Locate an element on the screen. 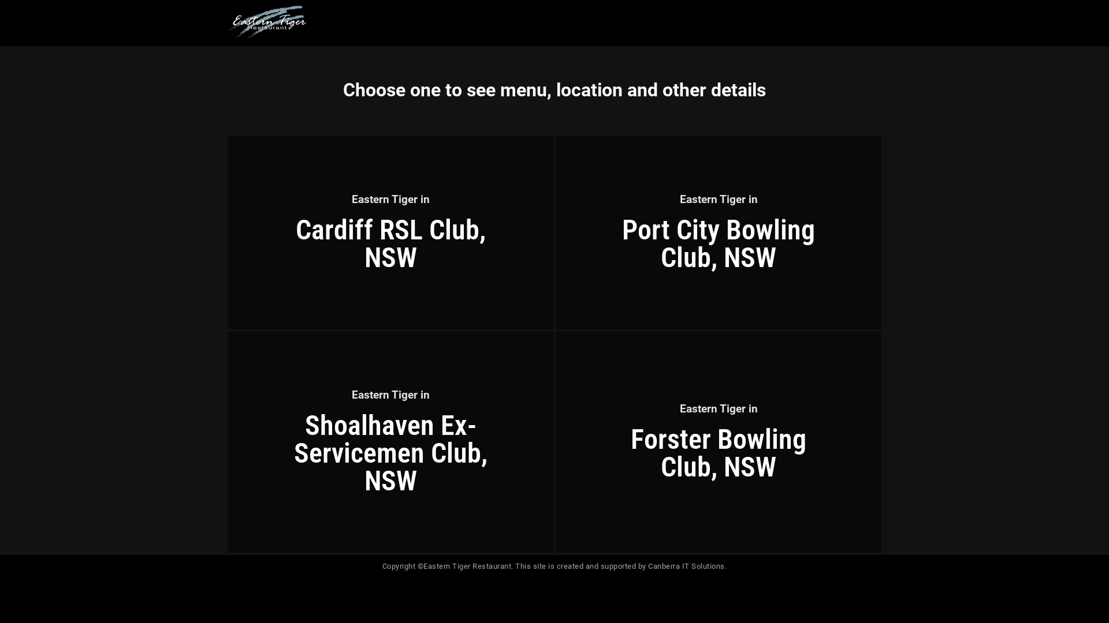 The height and width of the screenshot is (623, 1109). Eastern Tiger in is located at coordinates (390, 395).